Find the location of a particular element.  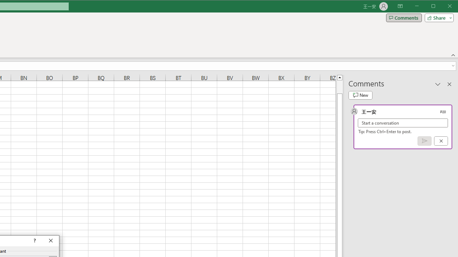

Start a conversation is located at coordinates (403, 123).